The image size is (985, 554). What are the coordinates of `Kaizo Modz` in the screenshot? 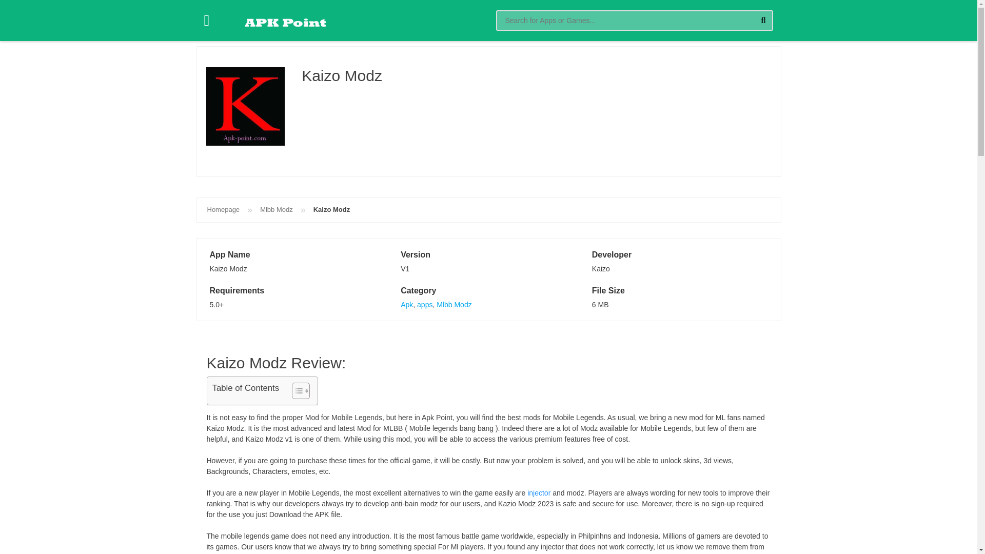 It's located at (331, 209).